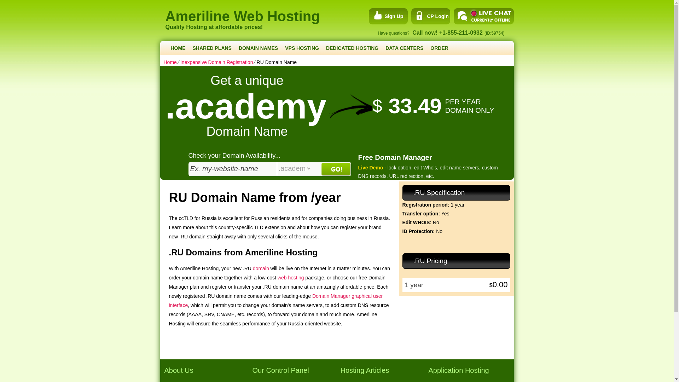  Describe the element at coordinates (211, 48) in the screenshot. I see `SHARED PLANS` at that location.